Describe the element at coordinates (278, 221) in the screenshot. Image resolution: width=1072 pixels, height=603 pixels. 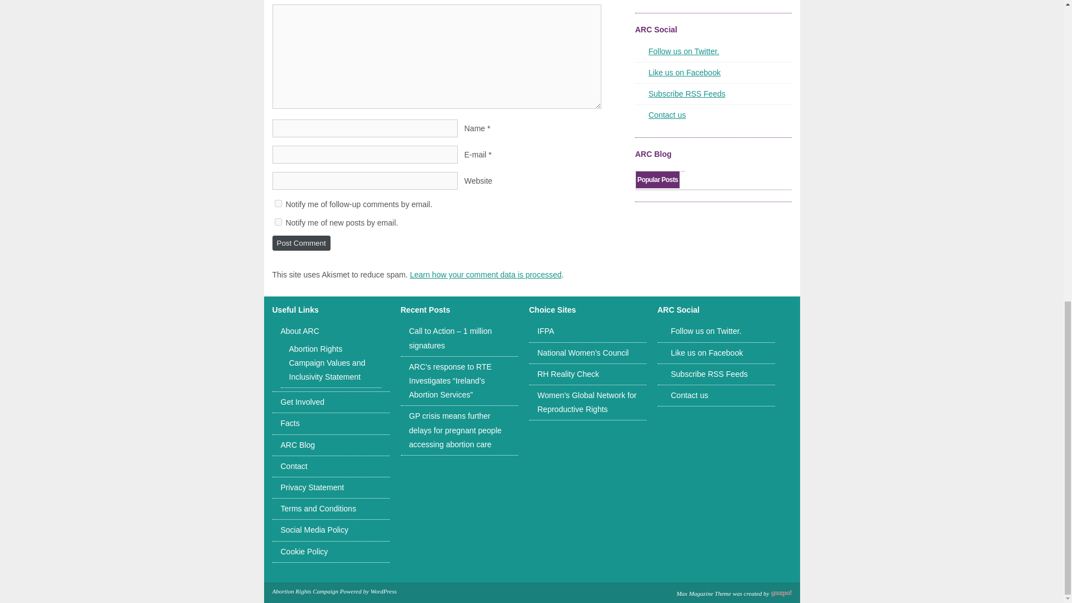
I see `subscribe` at that location.